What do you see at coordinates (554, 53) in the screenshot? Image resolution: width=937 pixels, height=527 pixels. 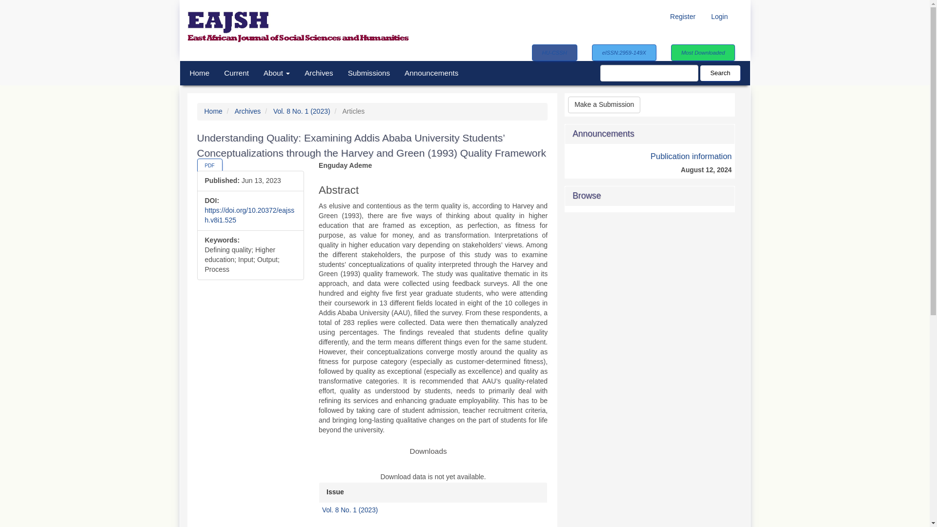 I see `HU-CSSH` at bounding box center [554, 53].